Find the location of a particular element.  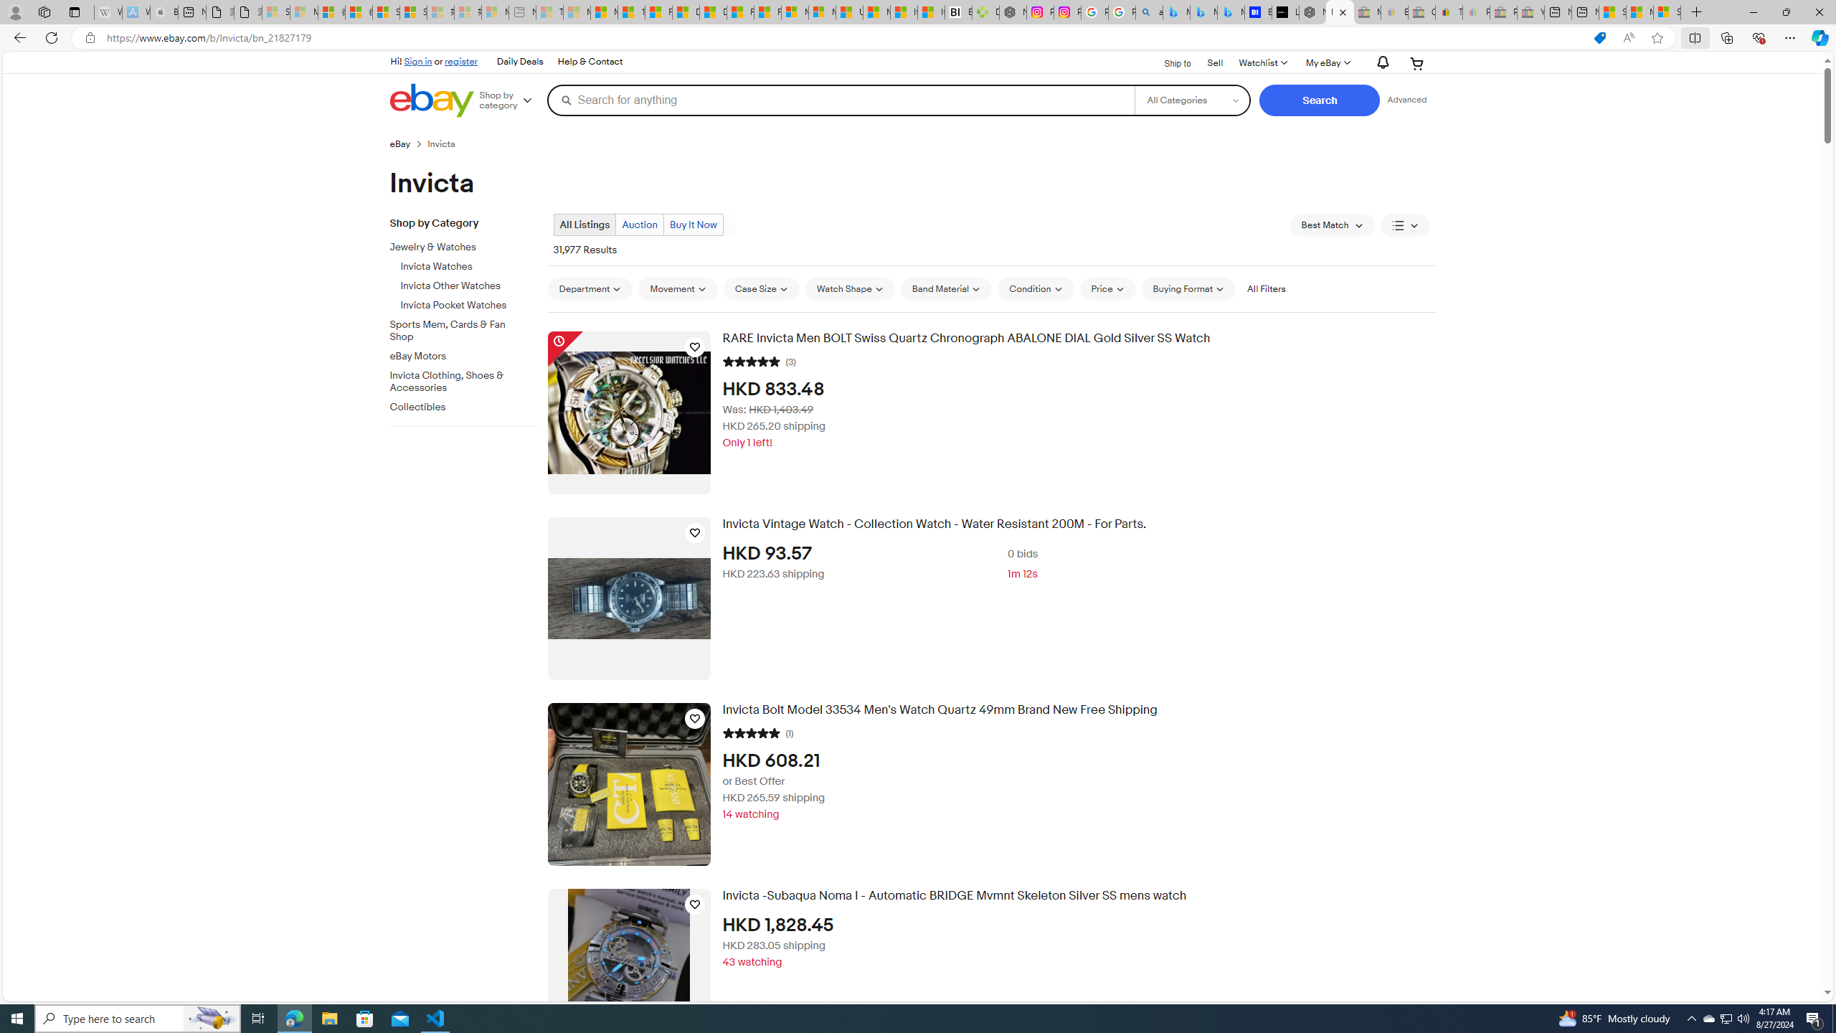

Top Stories - MSN - Sleeping is located at coordinates (549, 12).